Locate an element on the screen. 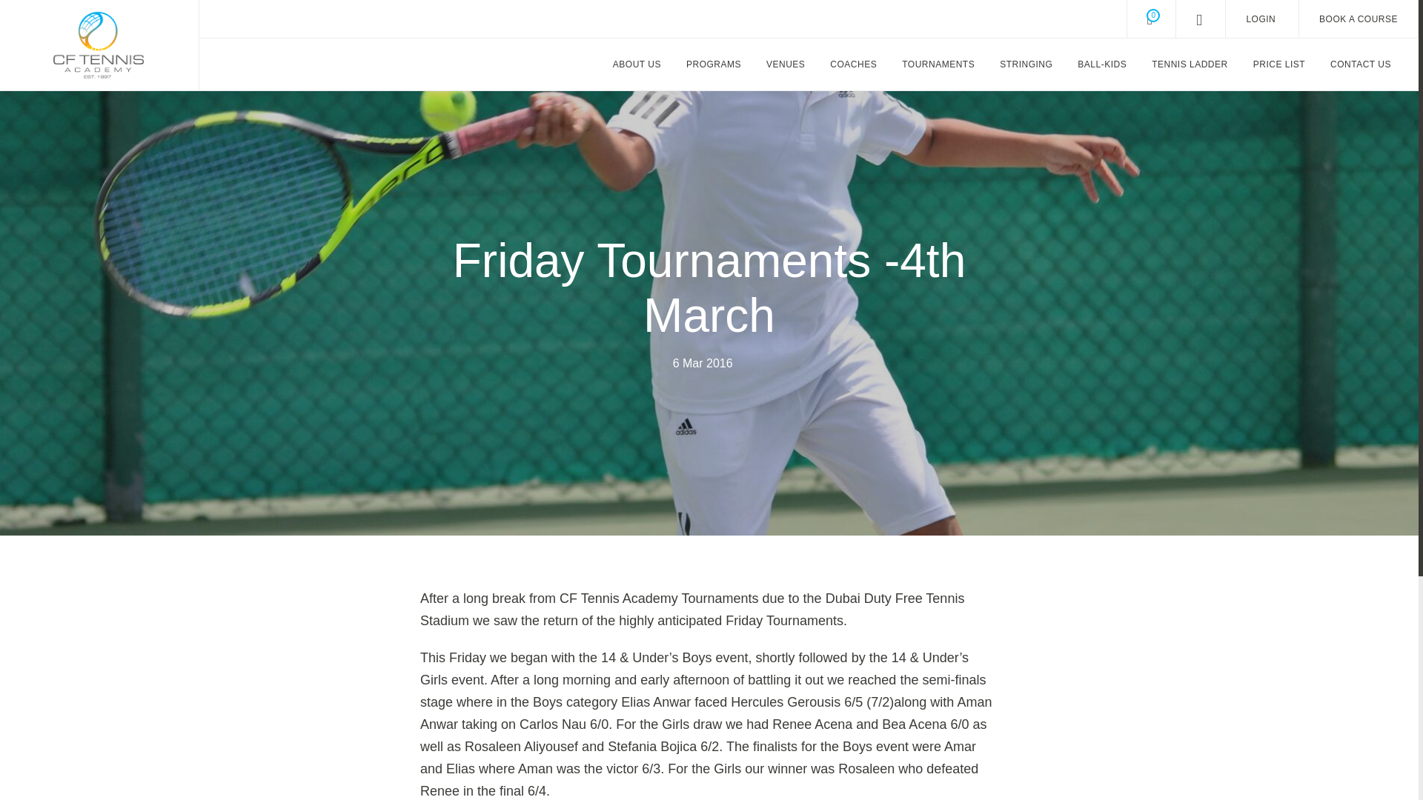  BOOK A COURSE is located at coordinates (1358, 19).